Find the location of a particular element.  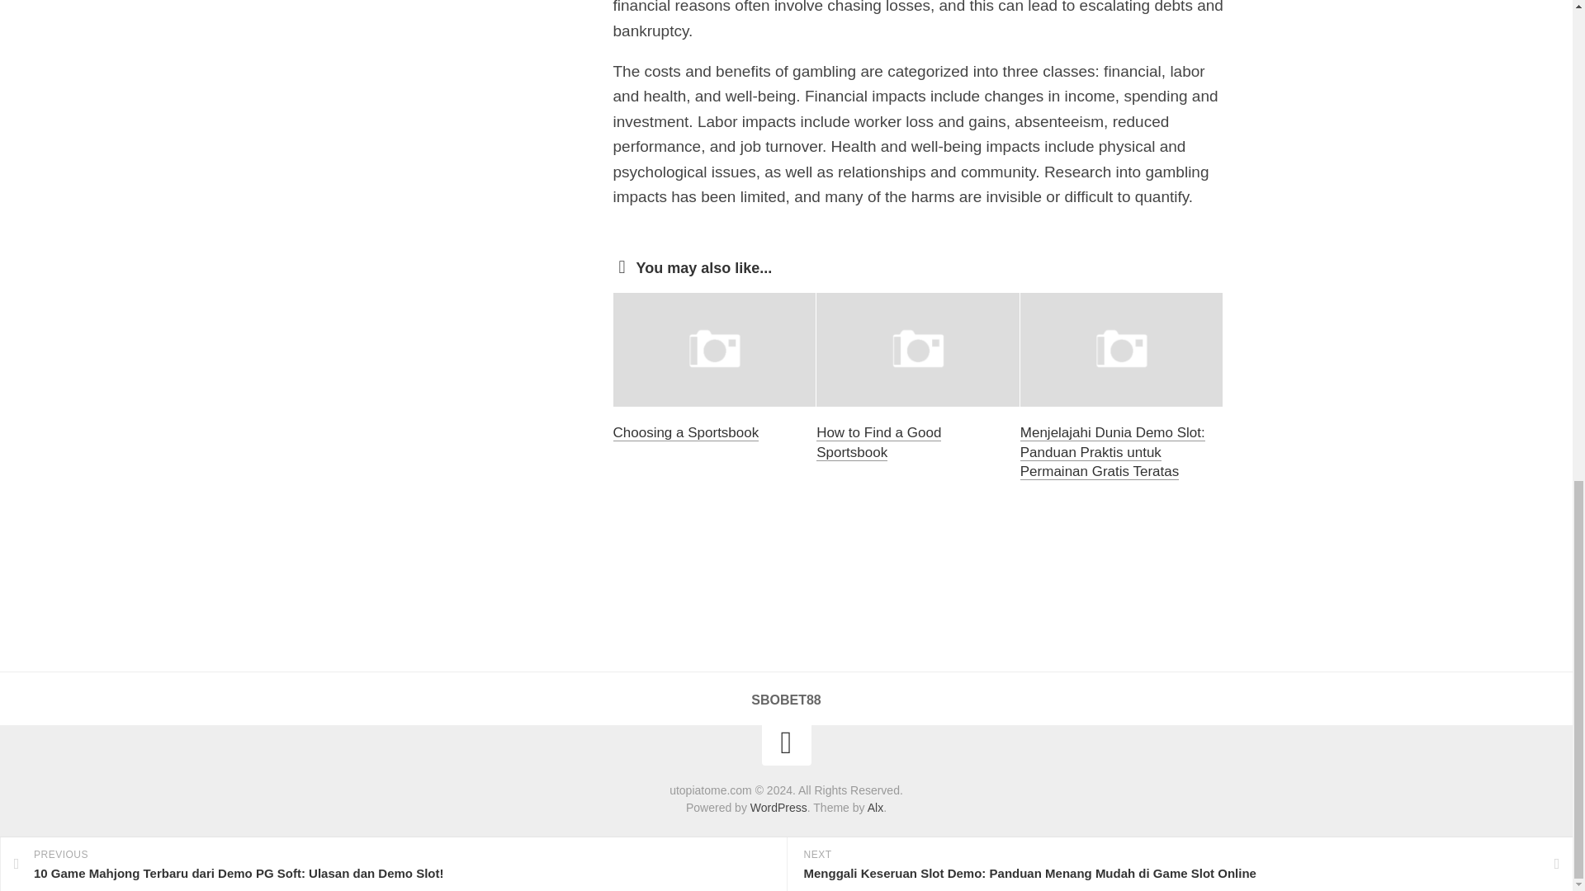

Choosing a Sportsbook is located at coordinates (685, 432).